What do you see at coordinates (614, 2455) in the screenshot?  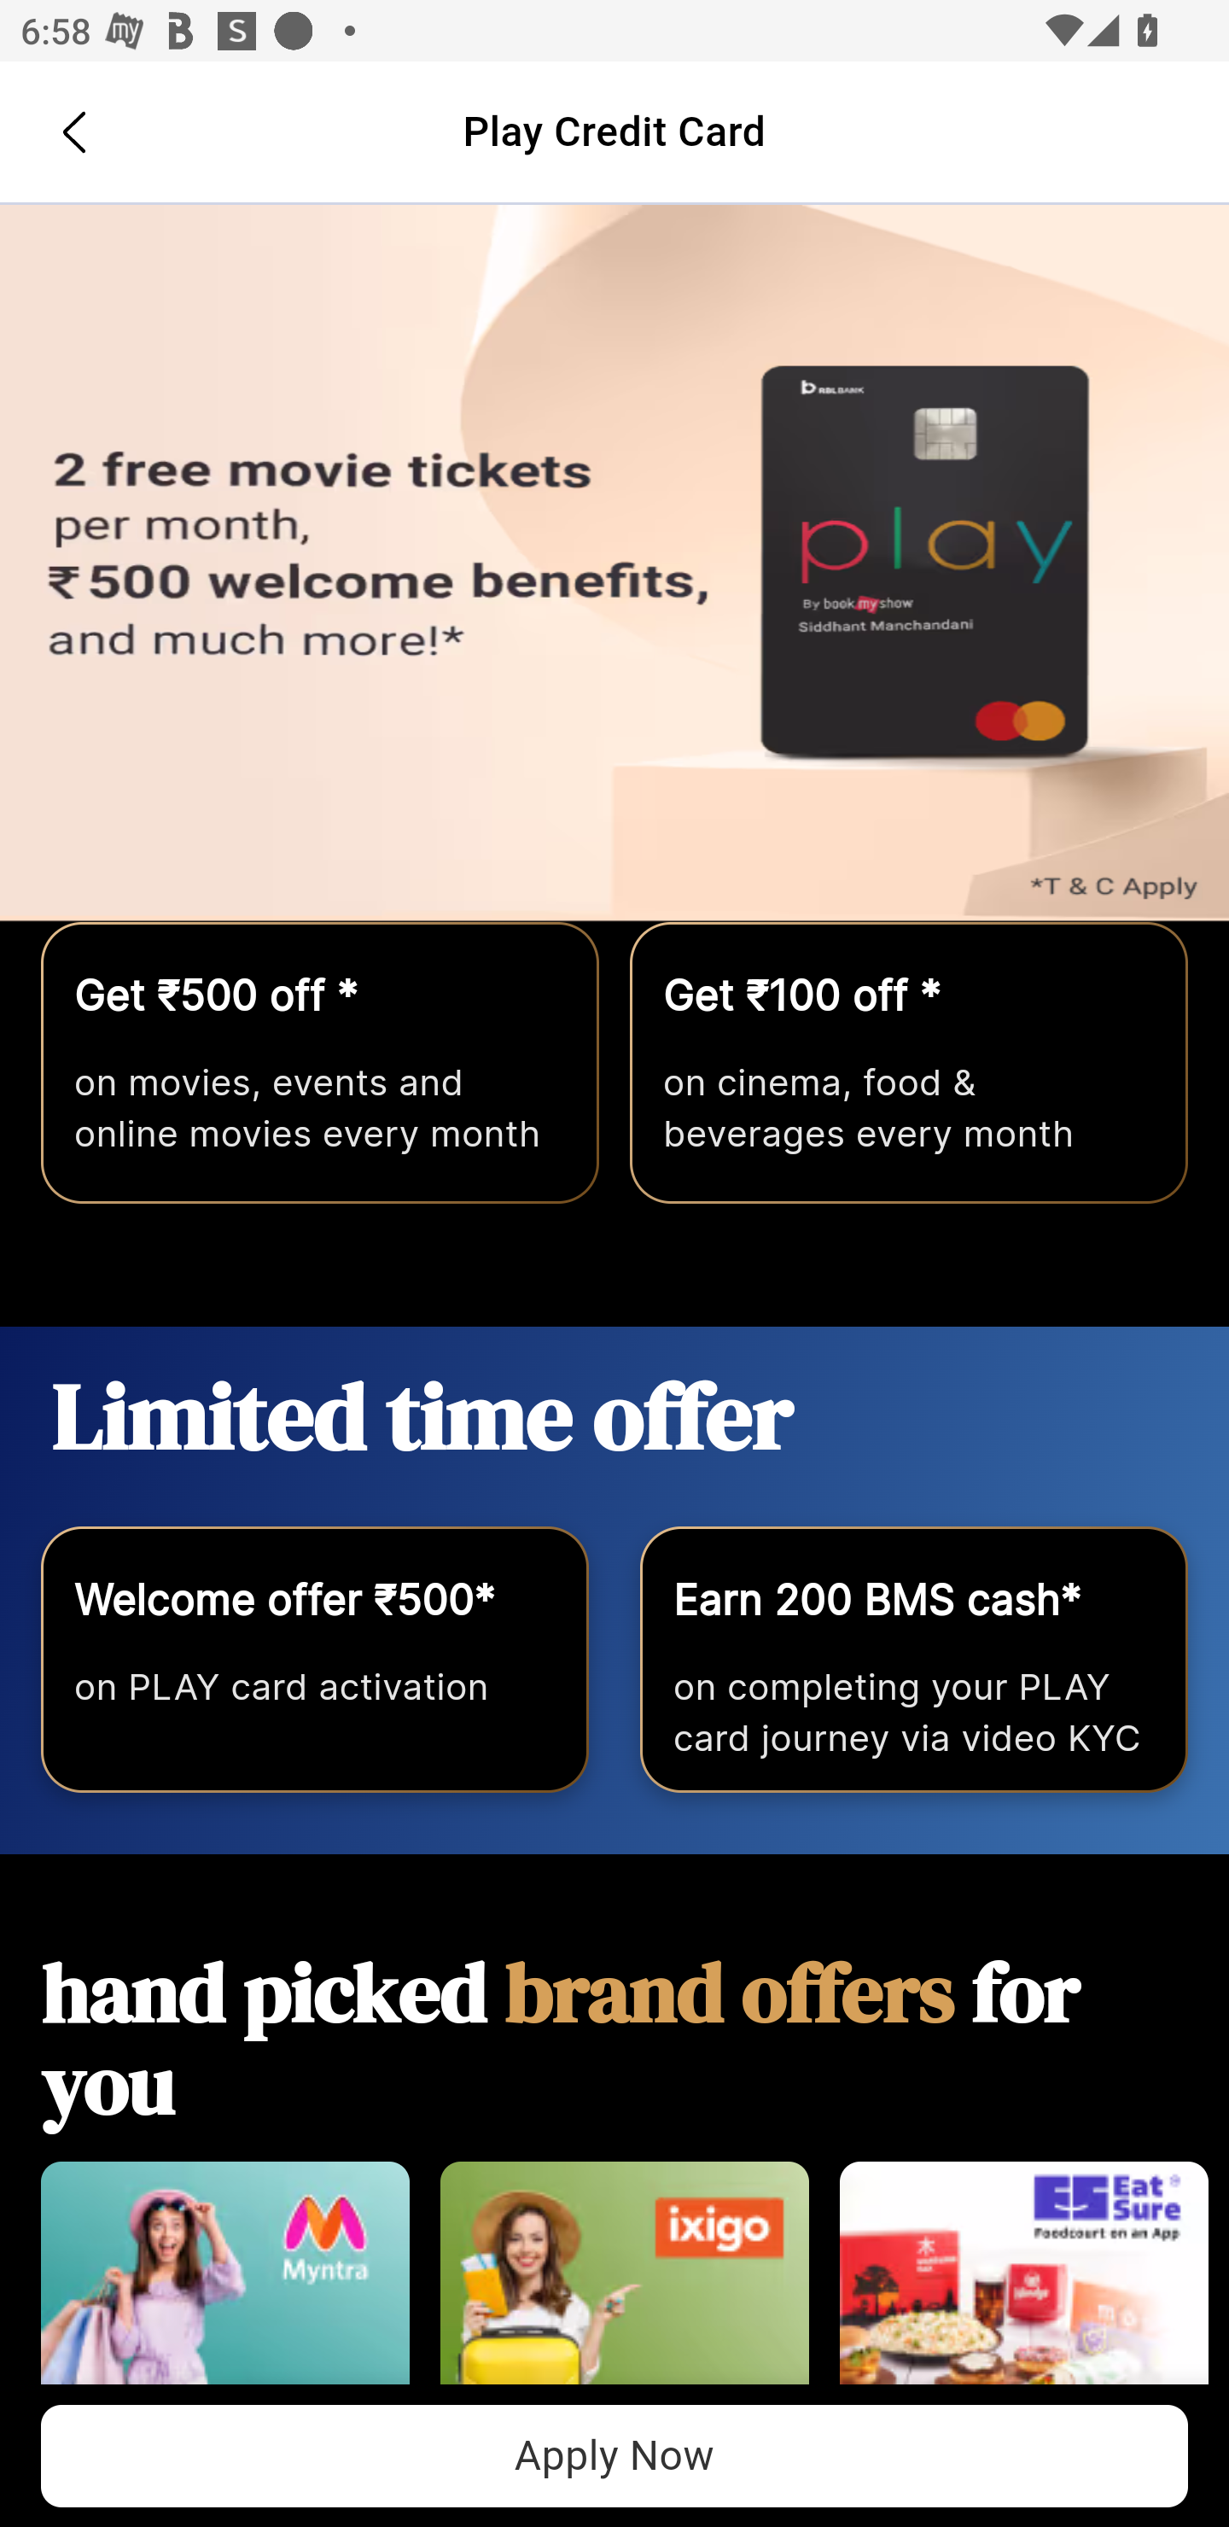 I see `Apply Now` at bounding box center [614, 2455].